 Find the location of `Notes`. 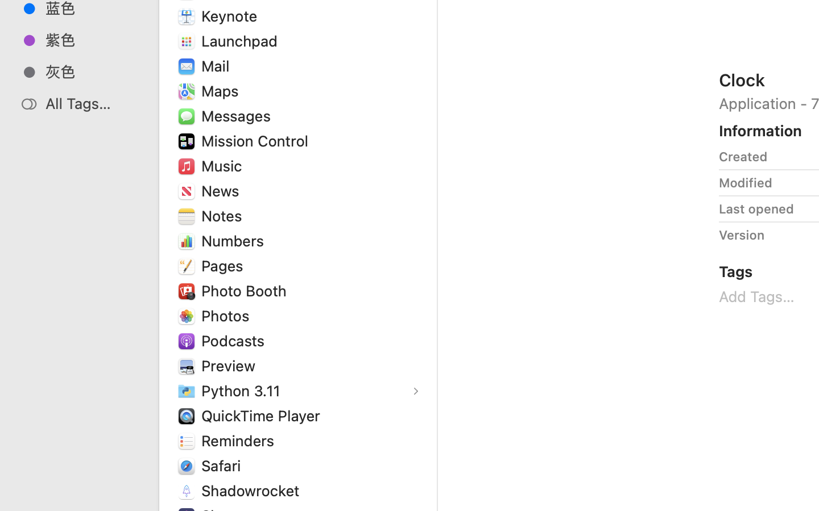

Notes is located at coordinates (224, 216).